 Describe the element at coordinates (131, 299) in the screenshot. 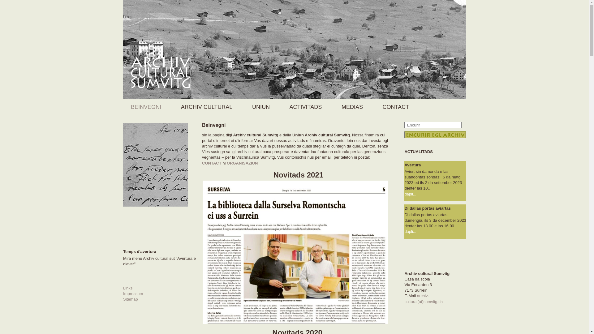

I see `Sitemap` at that location.